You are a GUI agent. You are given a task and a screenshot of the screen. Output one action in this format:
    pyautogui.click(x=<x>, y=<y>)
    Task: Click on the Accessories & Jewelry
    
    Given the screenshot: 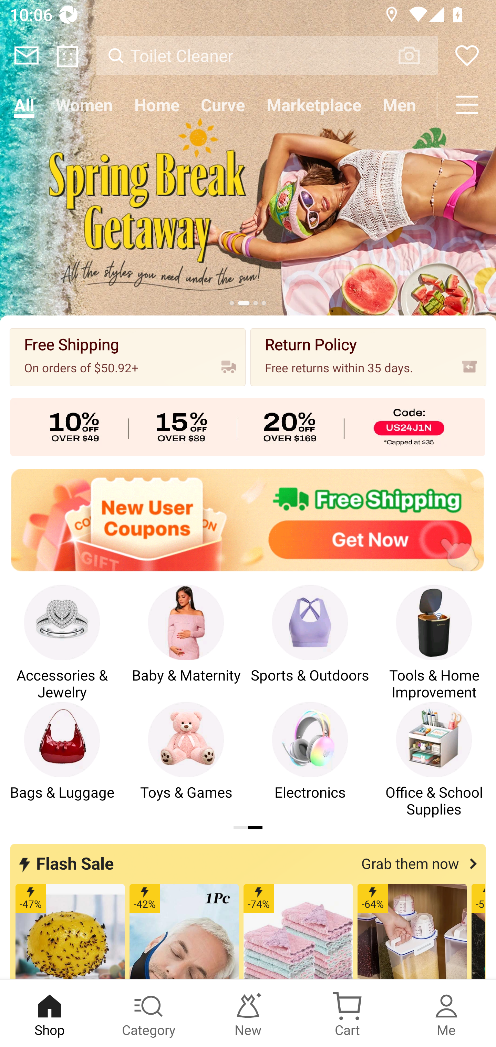 What is the action you would take?
    pyautogui.click(x=62, y=643)
    